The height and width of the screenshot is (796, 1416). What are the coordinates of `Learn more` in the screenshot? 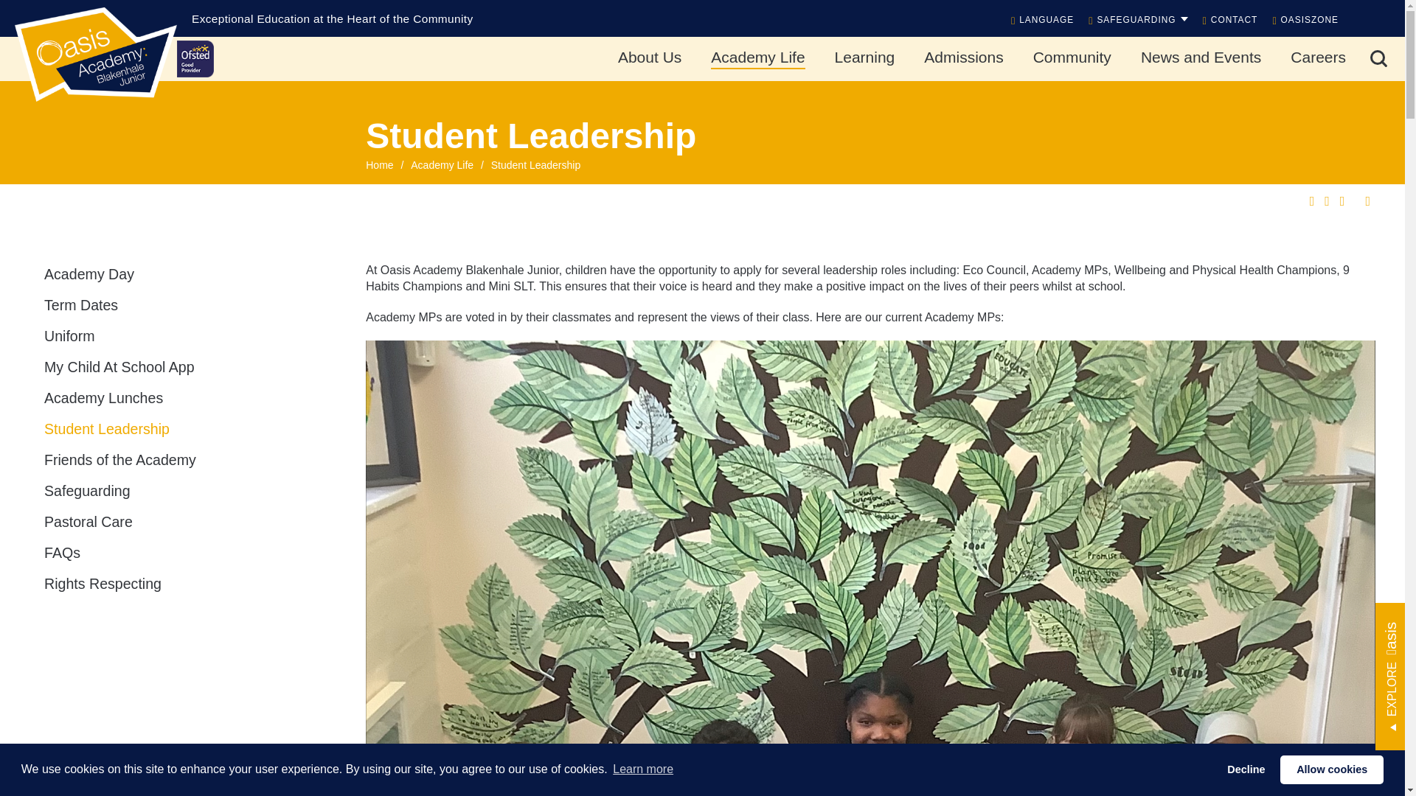 It's located at (642, 769).